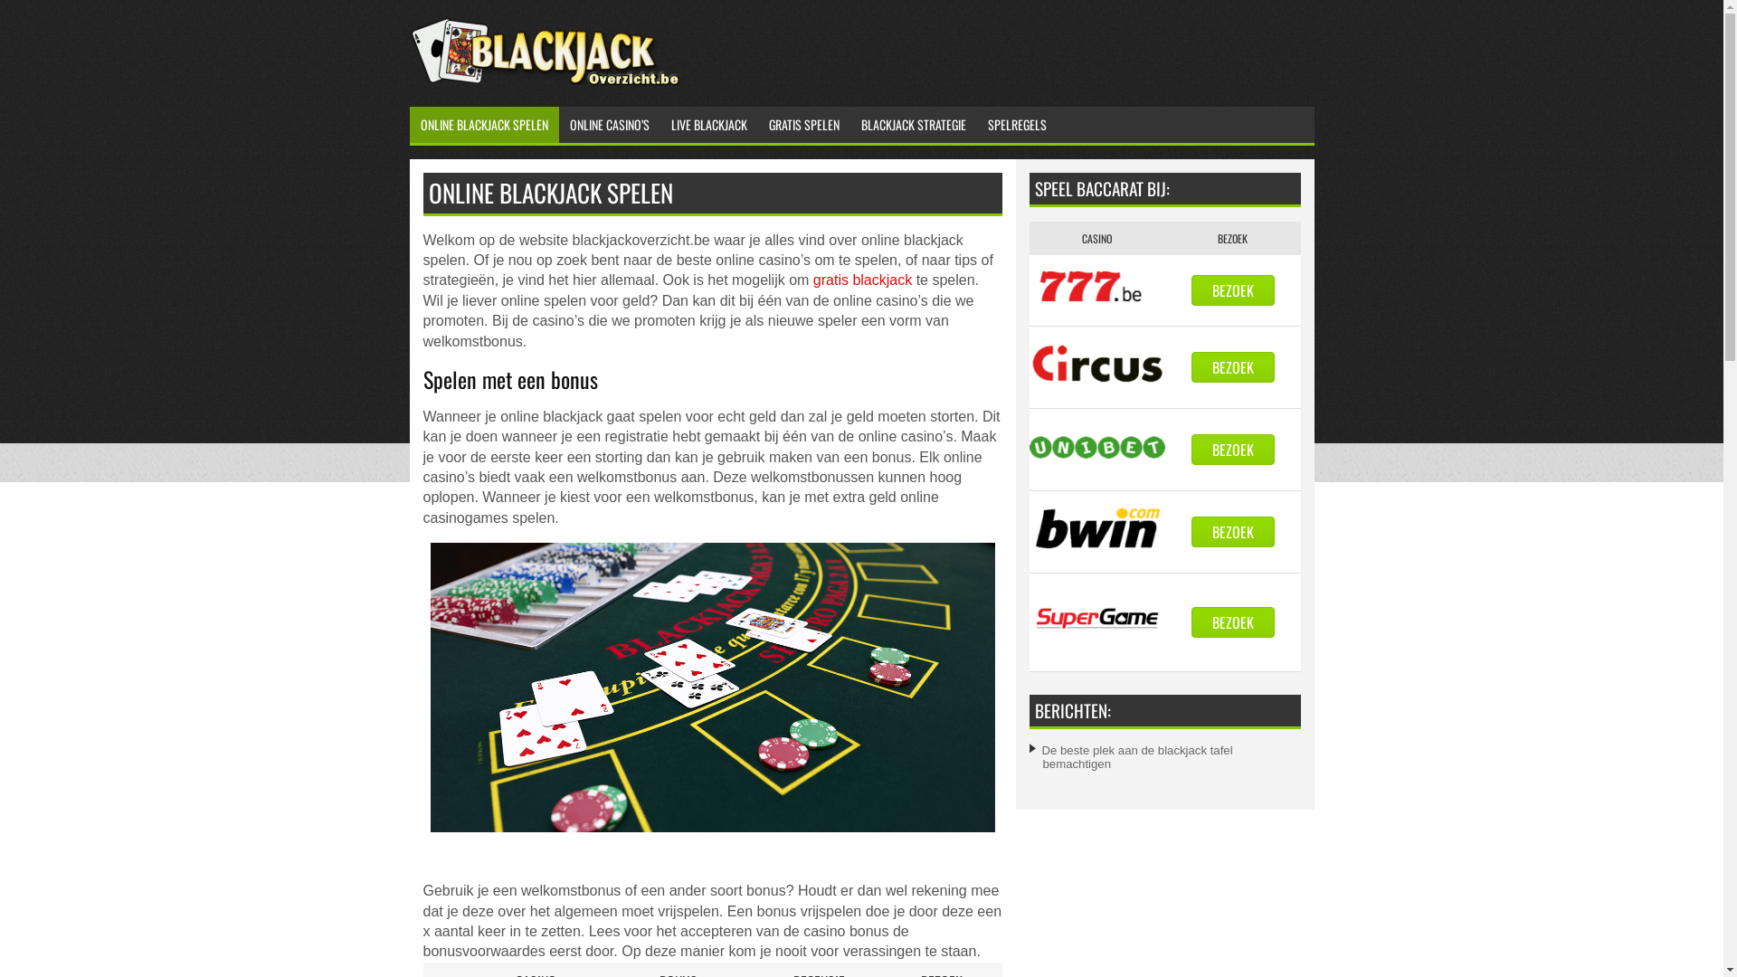 This screenshot has width=1737, height=977. Describe the element at coordinates (804, 125) in the screenshot. I see `GRATIS SPELEN` at that location.